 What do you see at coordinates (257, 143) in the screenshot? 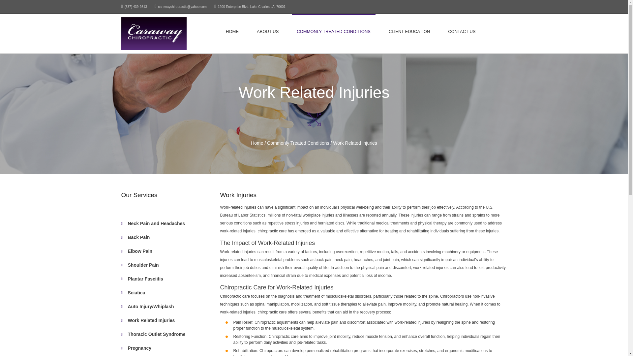
I see `Home` at bounding box center [257, 143].